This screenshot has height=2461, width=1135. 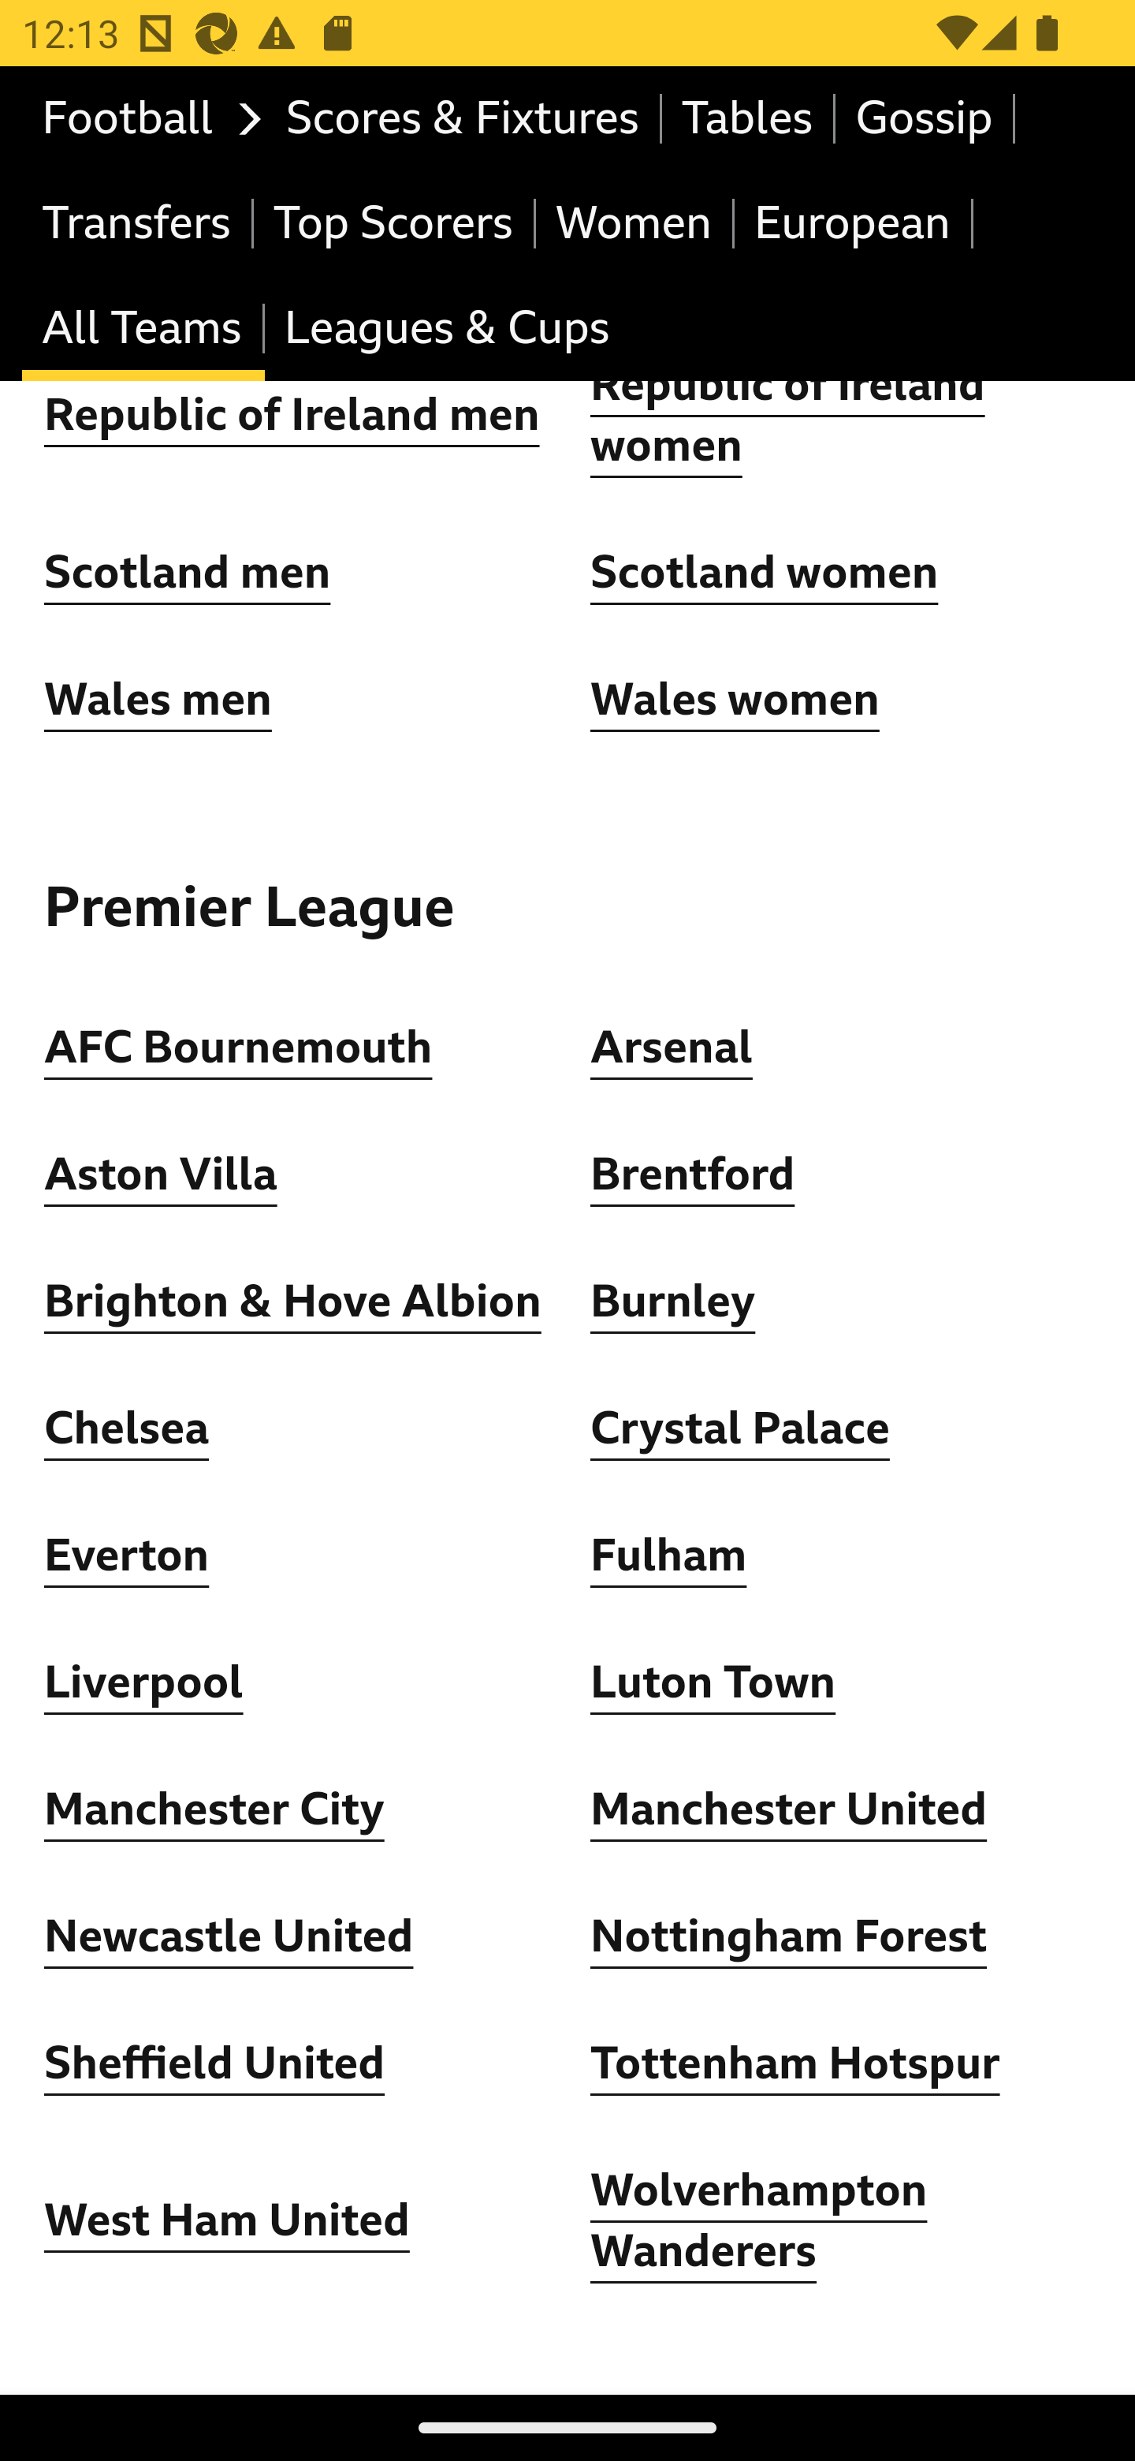 What do you see at coordinates (760, 2222) in the screenshot?
I see `Wolverhampton Wanderers` at bounding box center [760, 2222].